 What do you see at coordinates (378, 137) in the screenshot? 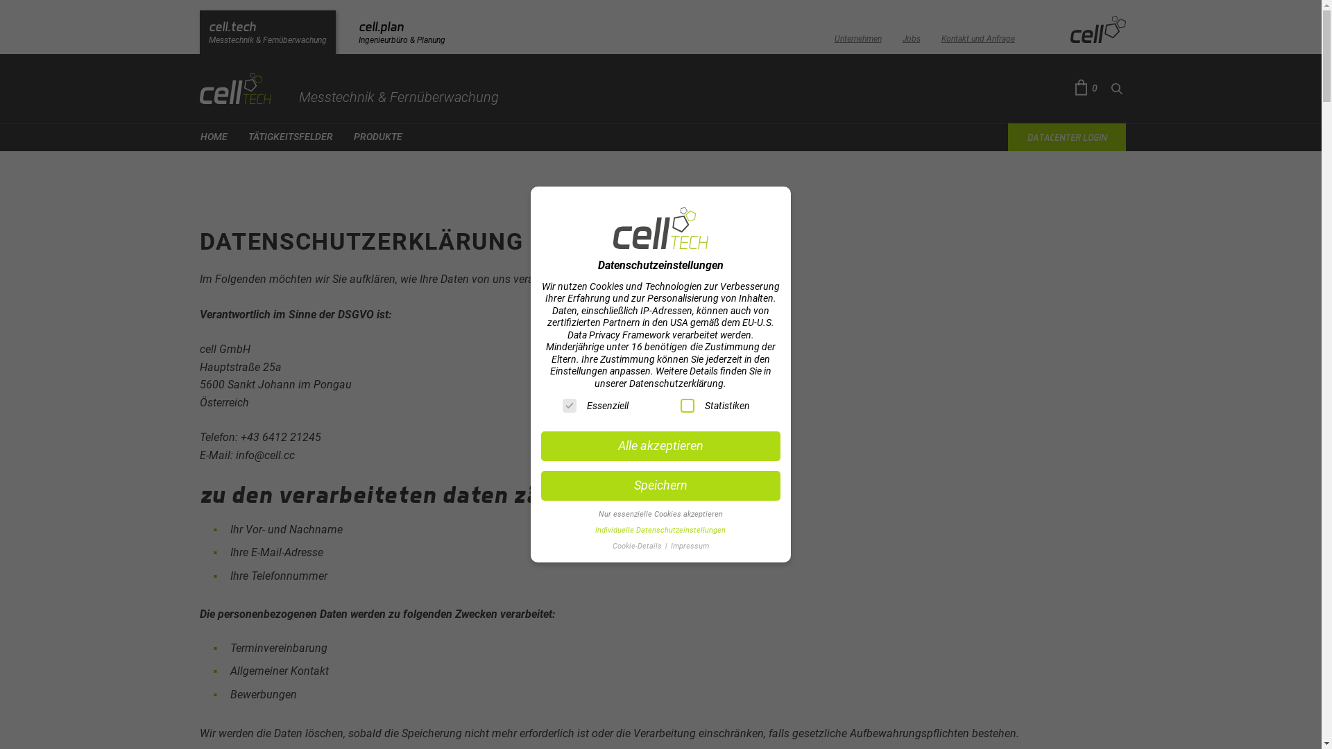
I see `PRODUKTE` at bounding box center [378, 137].